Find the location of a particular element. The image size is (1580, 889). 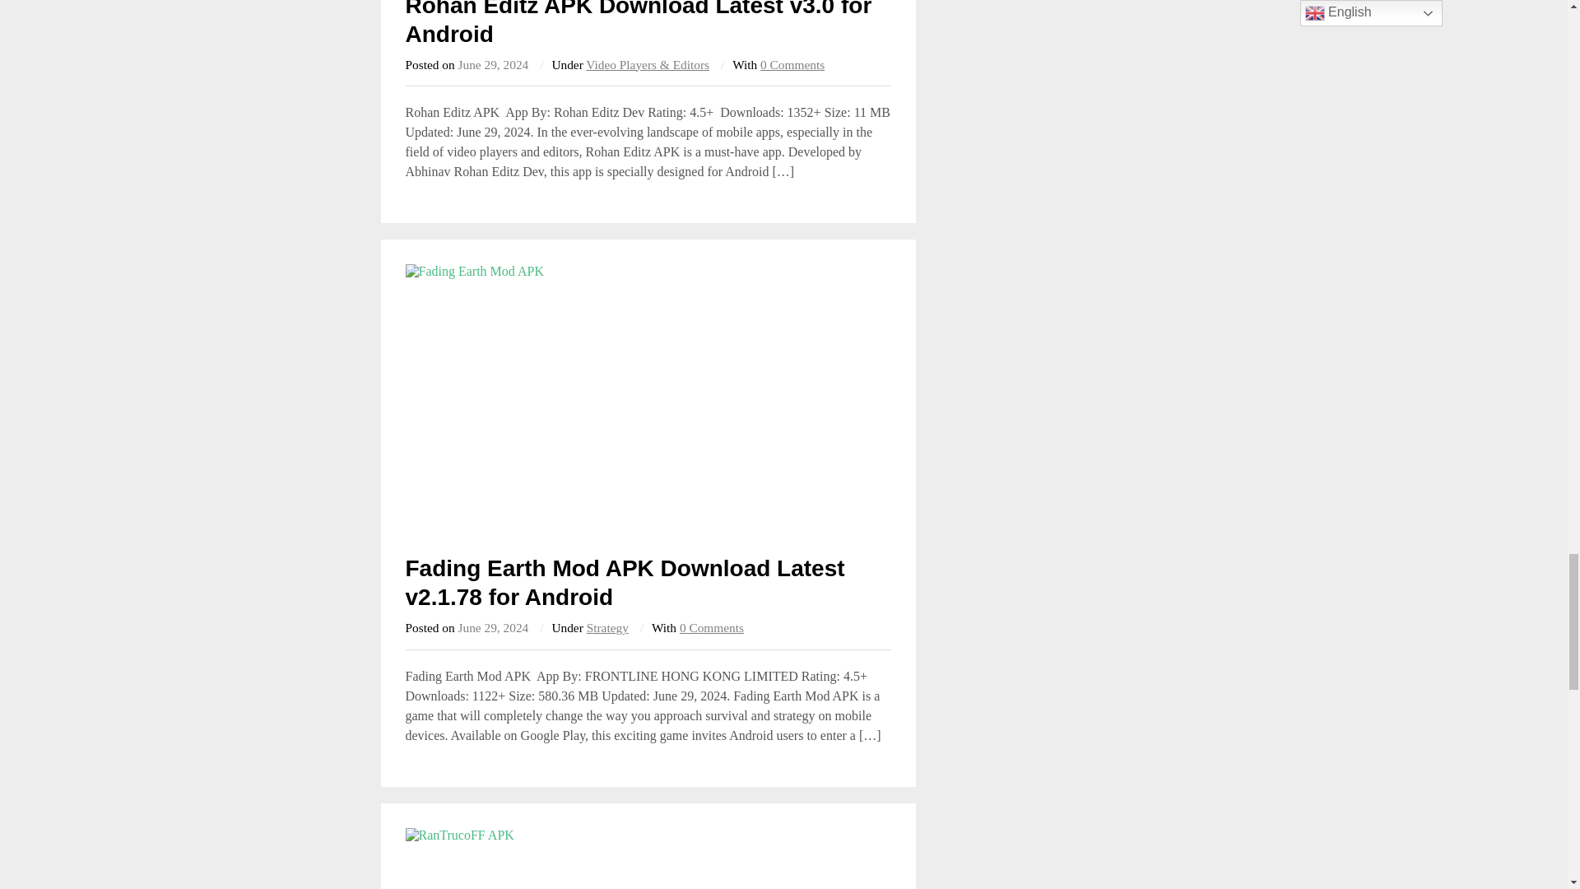

0 Comments is located at coordinates (792, 64).